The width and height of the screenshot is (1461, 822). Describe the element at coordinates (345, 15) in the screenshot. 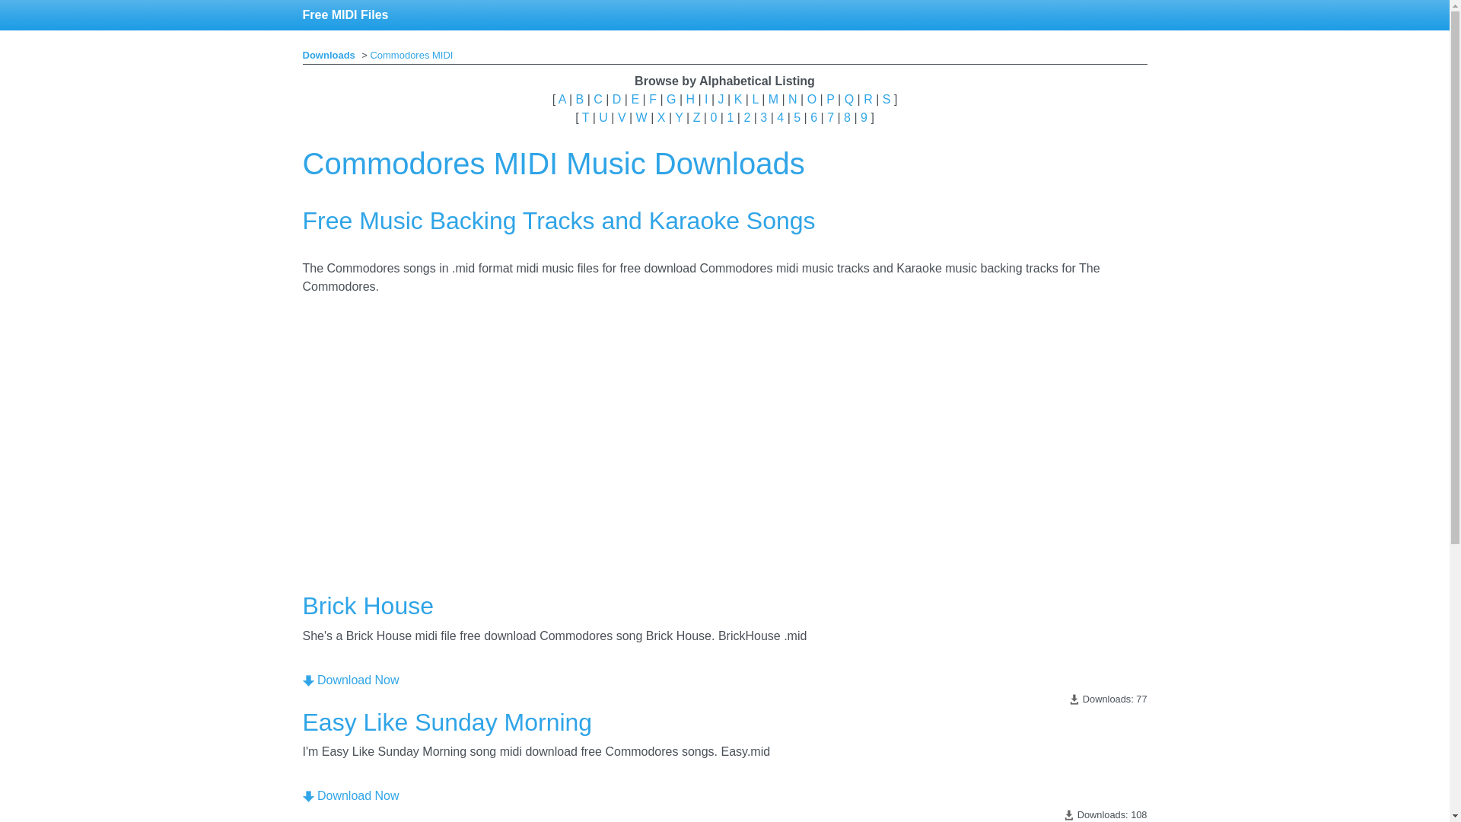

I see `Free MIDI Files` at that location.